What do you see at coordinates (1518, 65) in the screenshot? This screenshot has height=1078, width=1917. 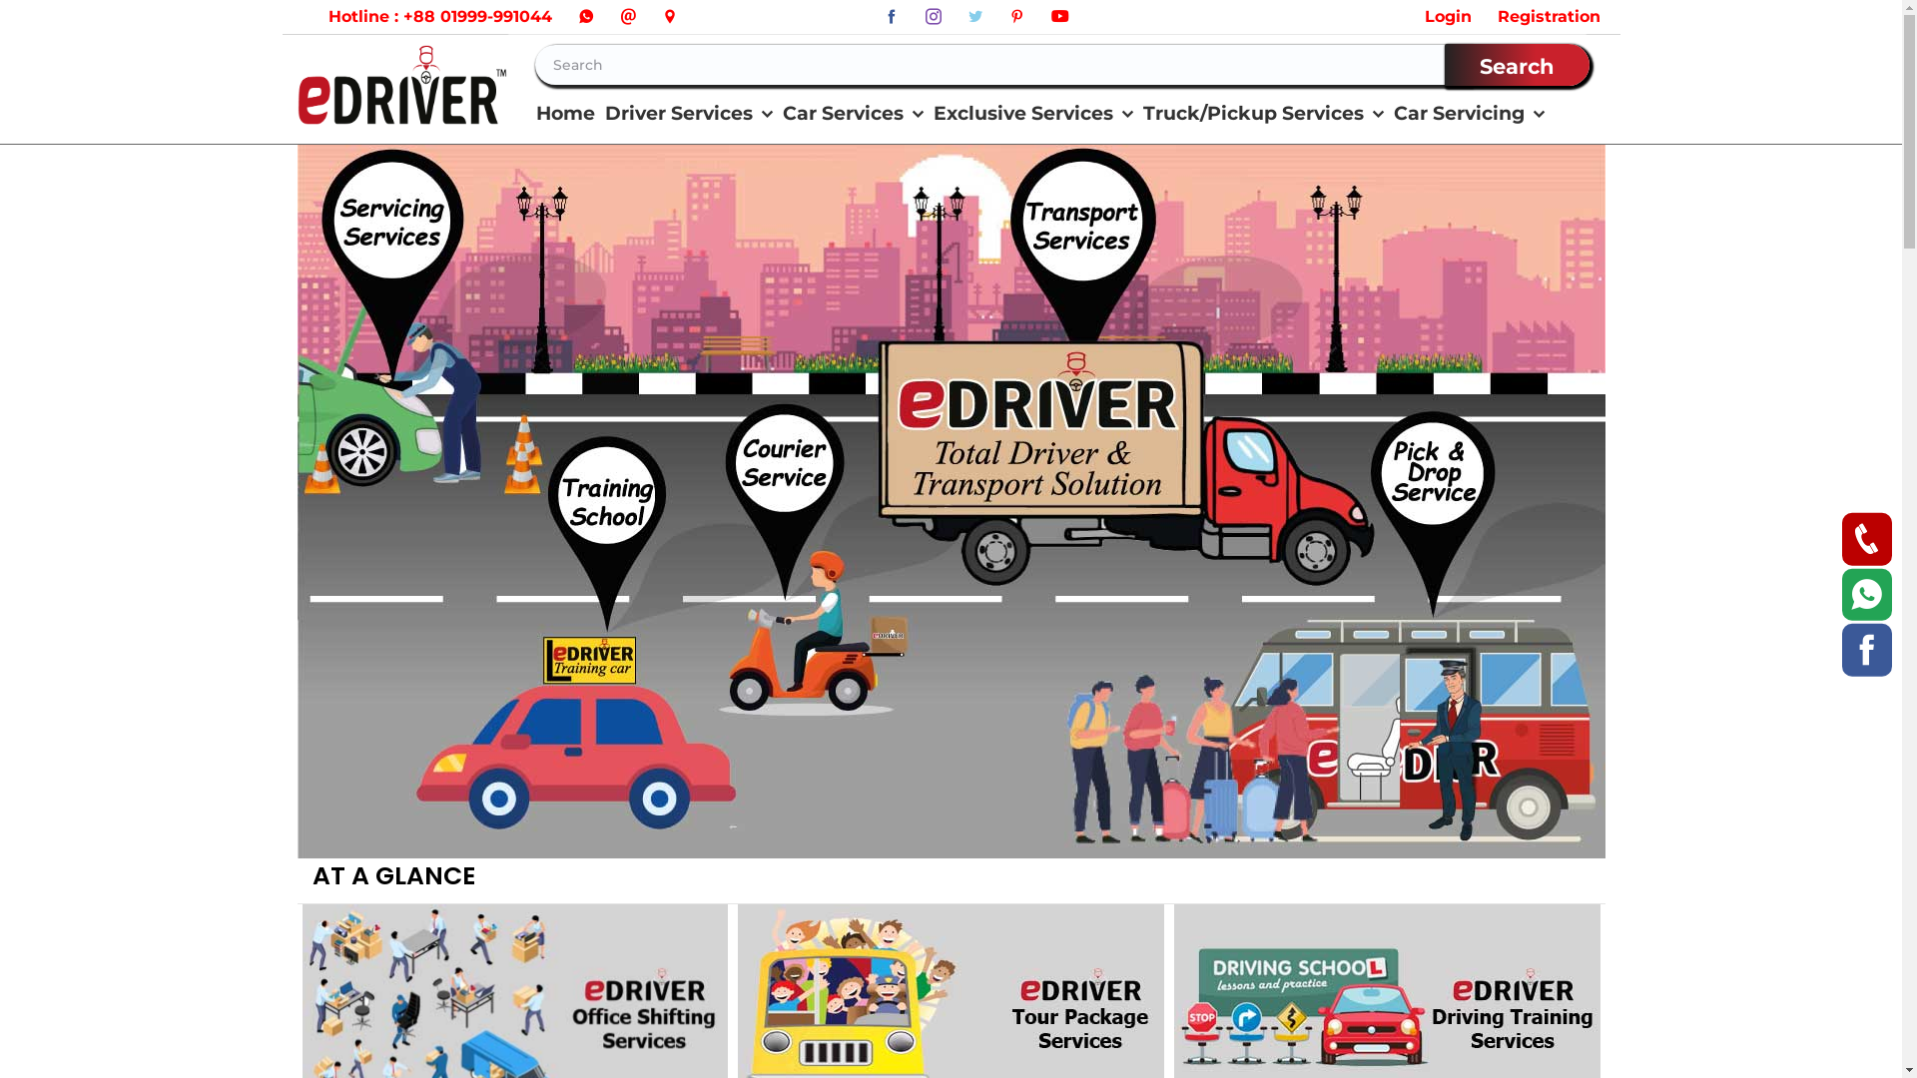 I see `Search` at bounding box center [1518, 65].